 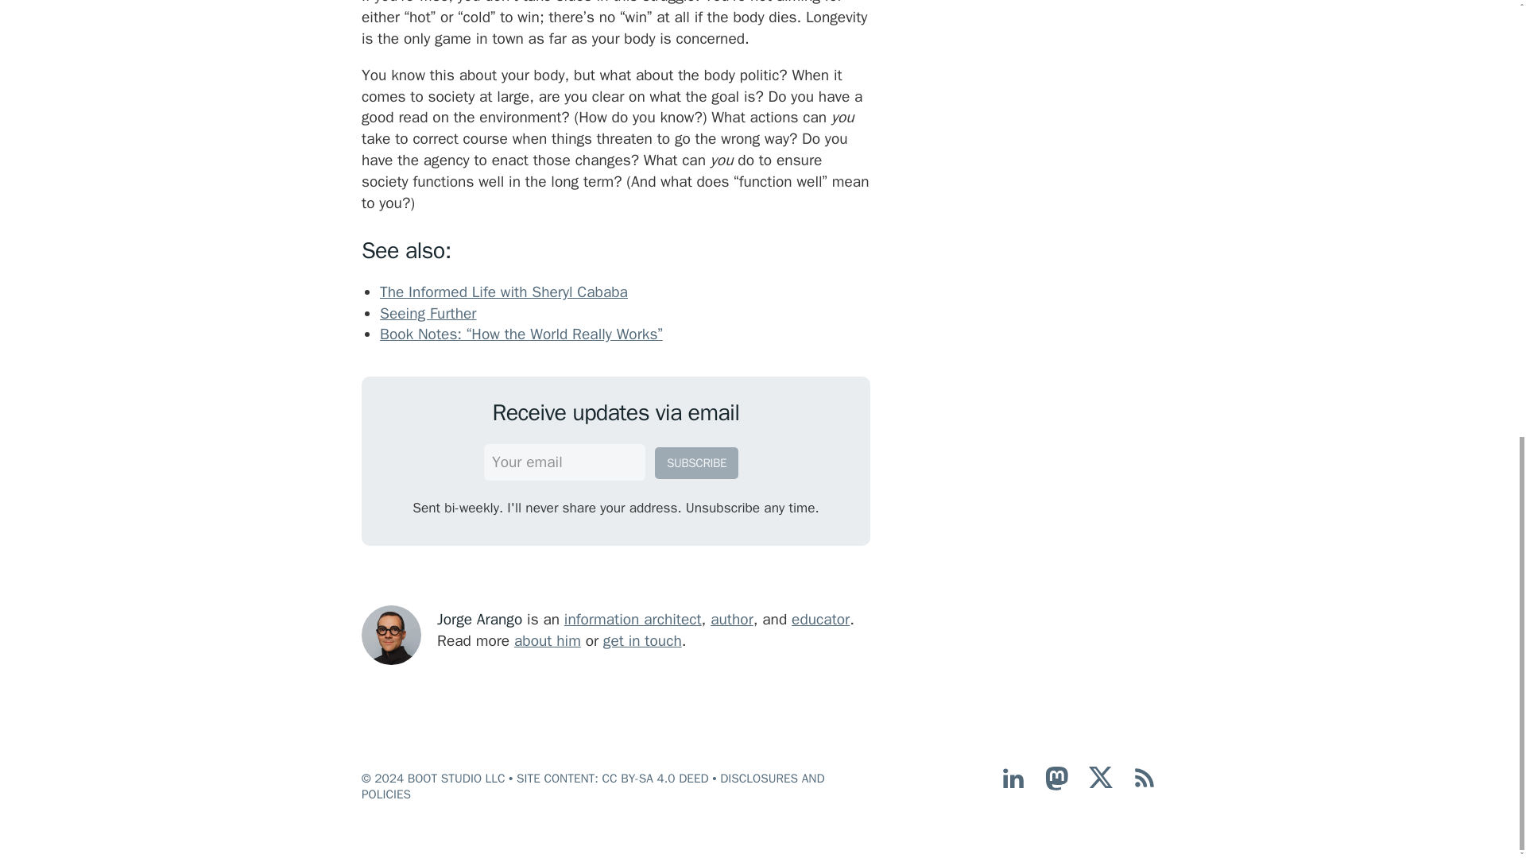 I want to click on educator, so click(x=820, y=619).